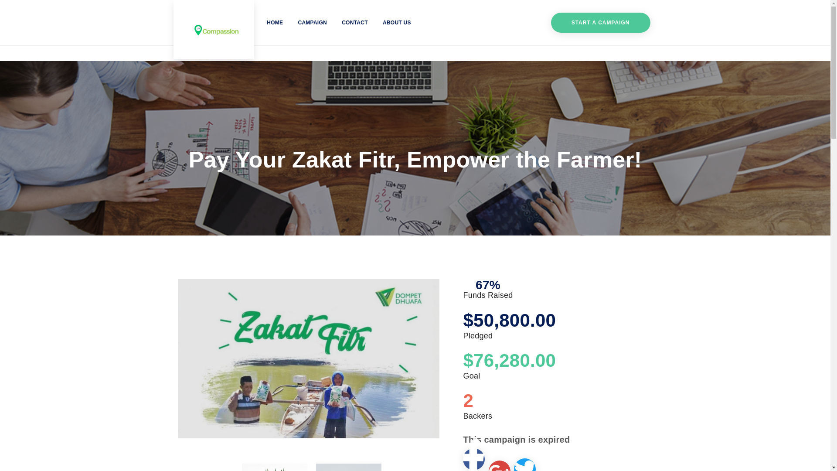 The height and width of the screenshot is (471, 837). I want to click on START A CAMPAIGN, so click(600, 23).